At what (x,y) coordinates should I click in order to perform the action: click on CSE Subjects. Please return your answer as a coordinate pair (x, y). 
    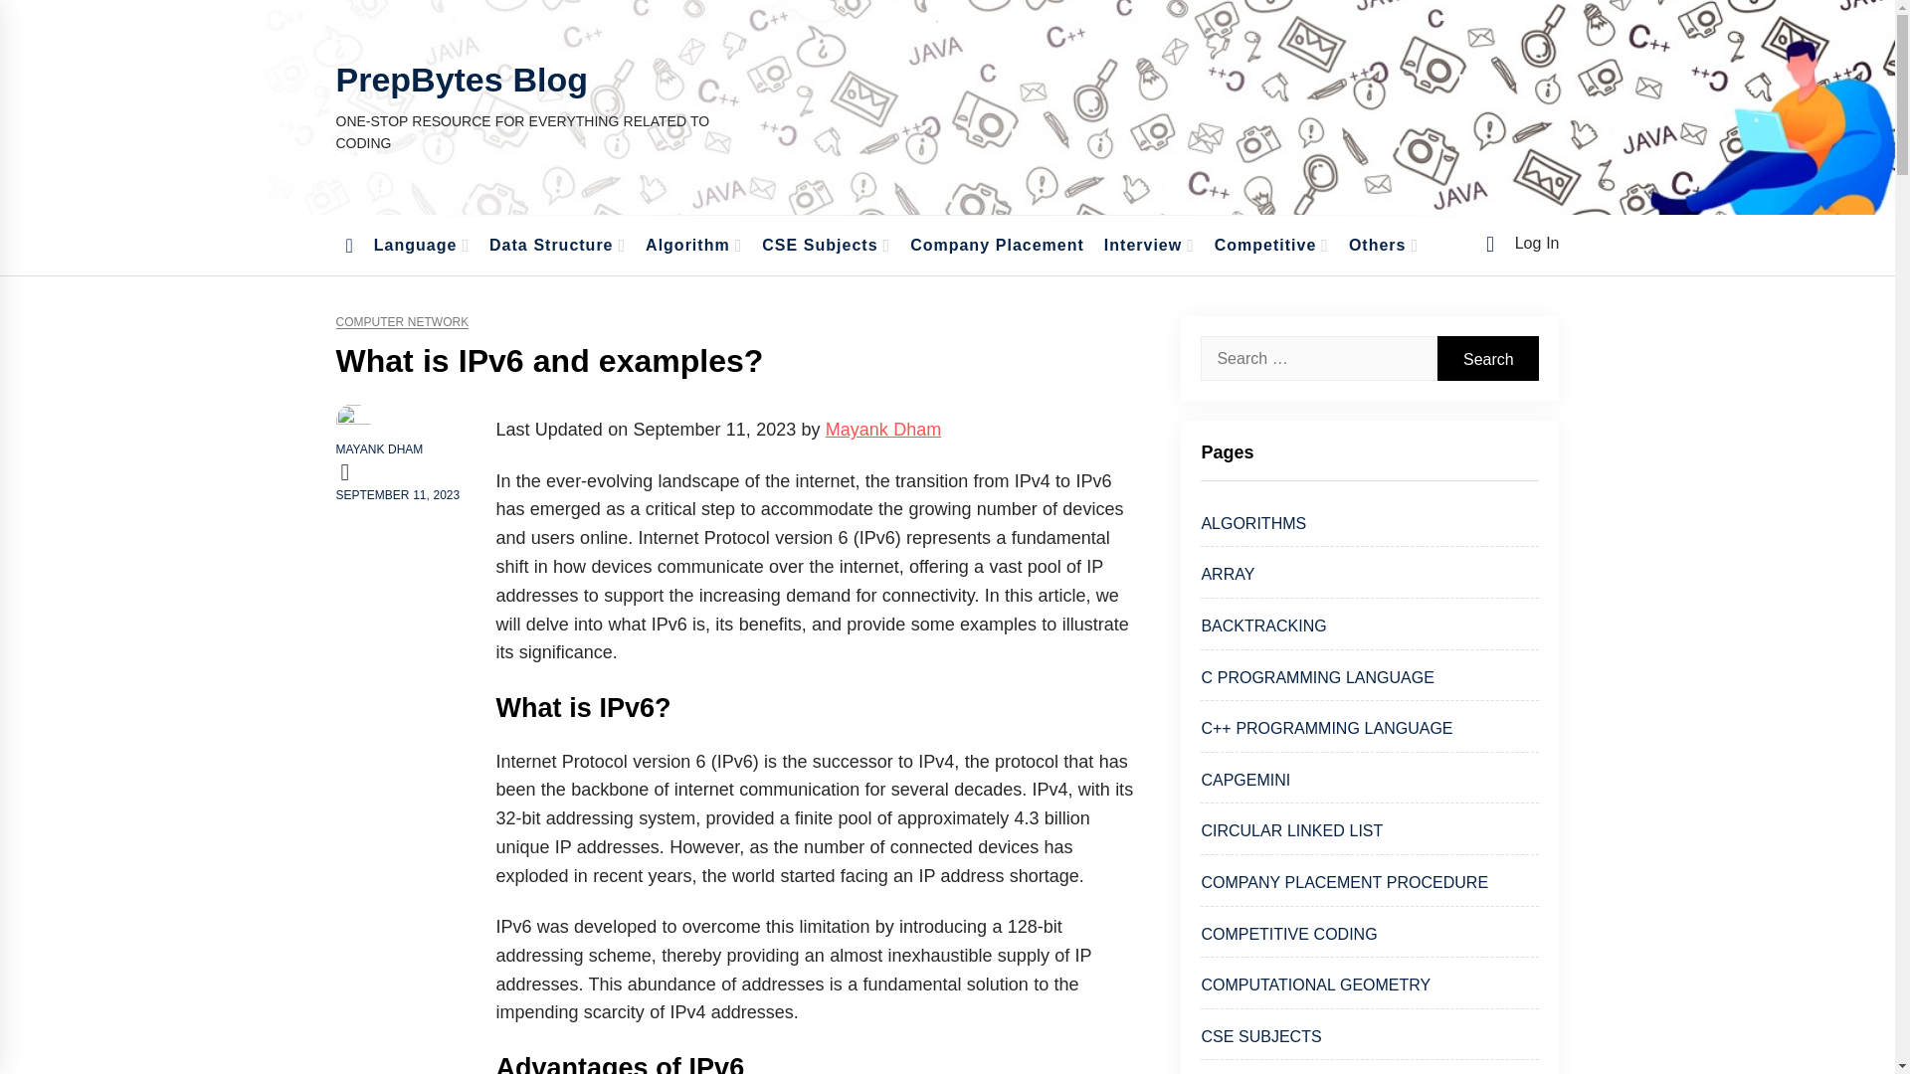
    Looking at the image, I should click on (826, 245).